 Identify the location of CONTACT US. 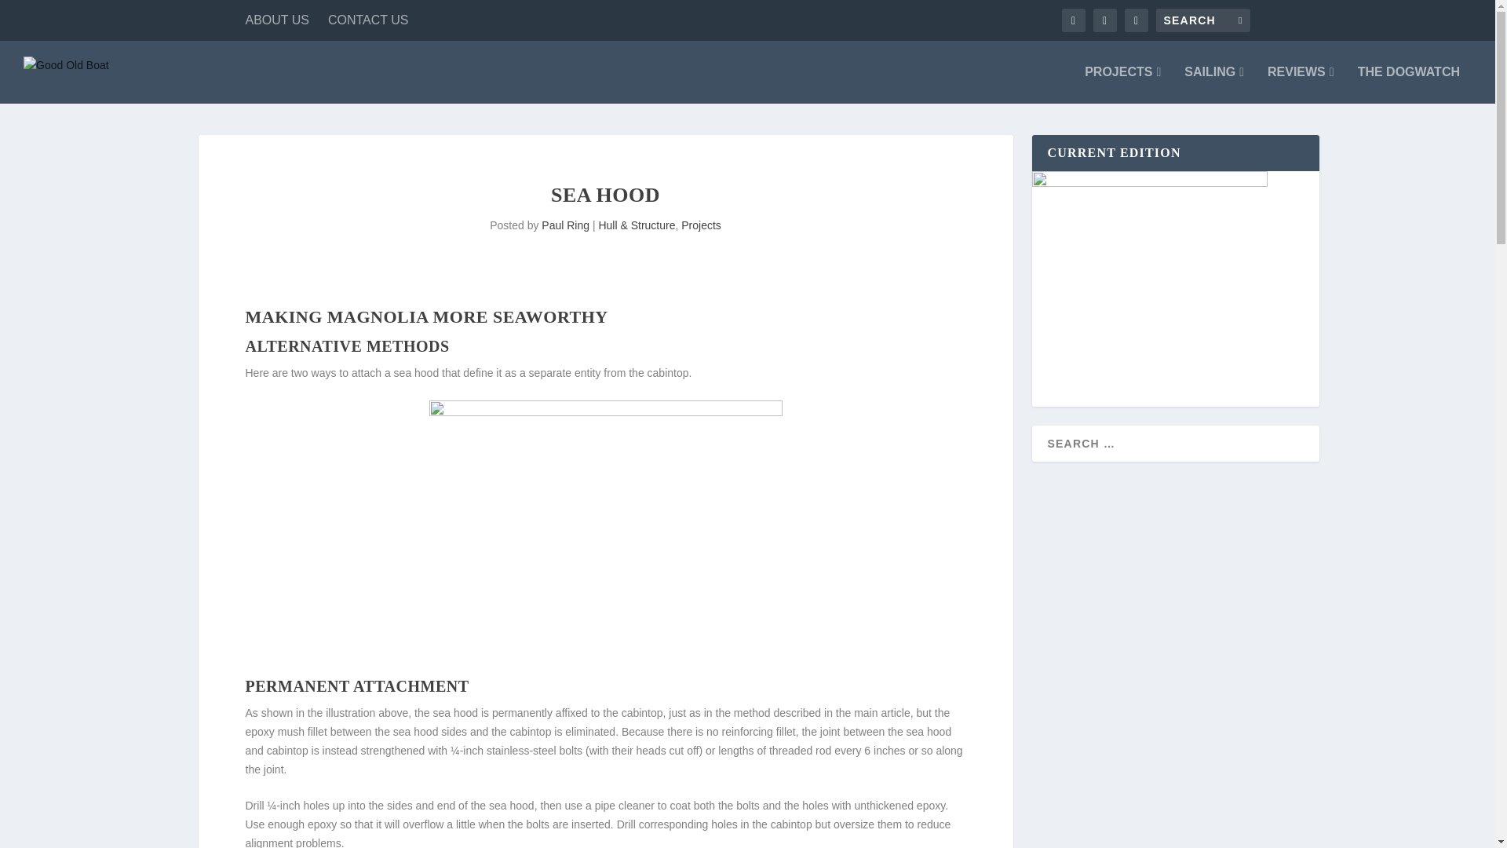
(368, 20).